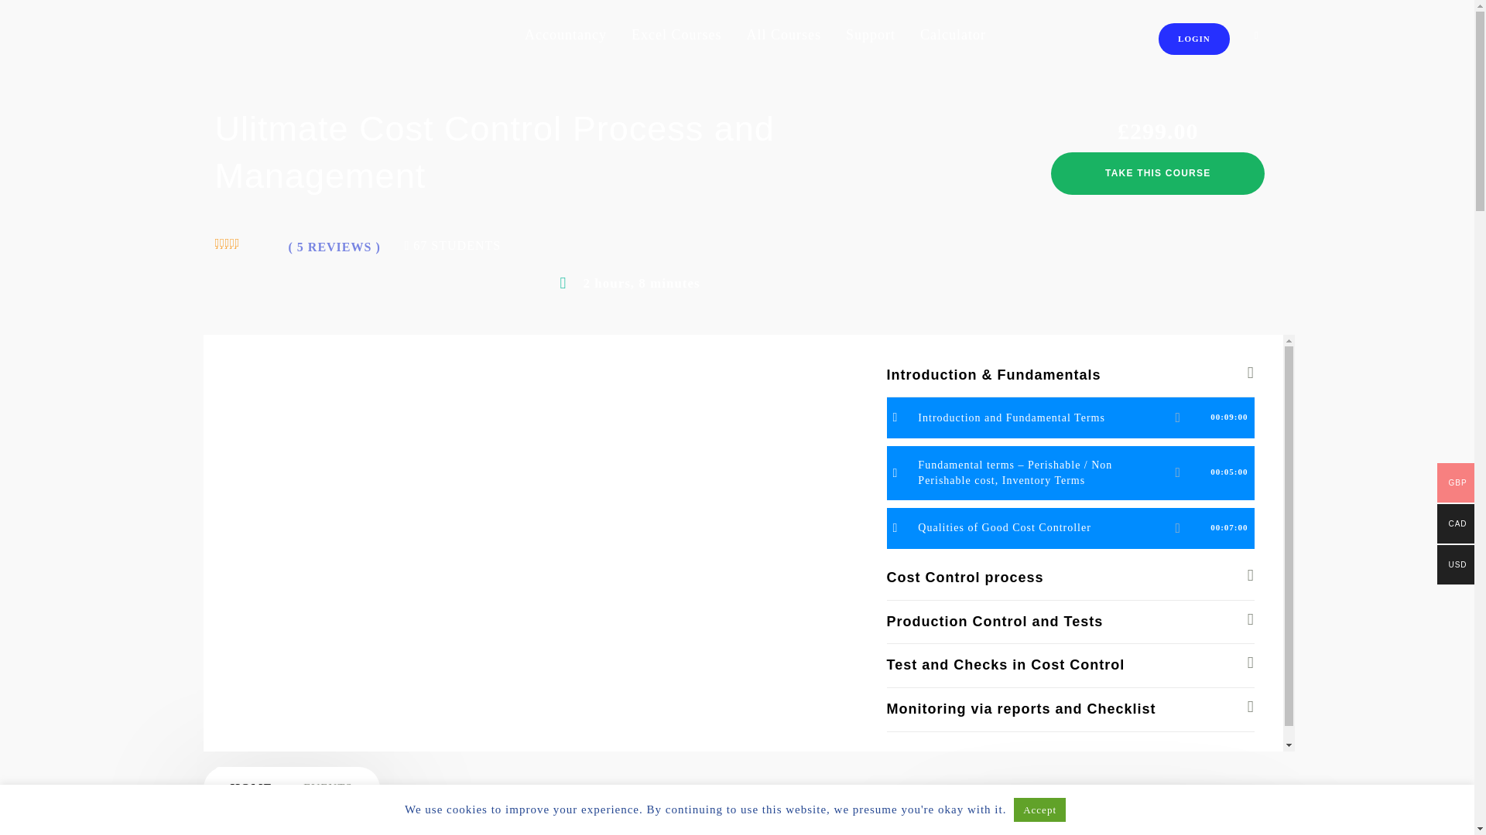 Image resolution: width=1486 pixels, height=835 pixels. I want to click on TAKE THIS COURSE, so click(1158, 173).